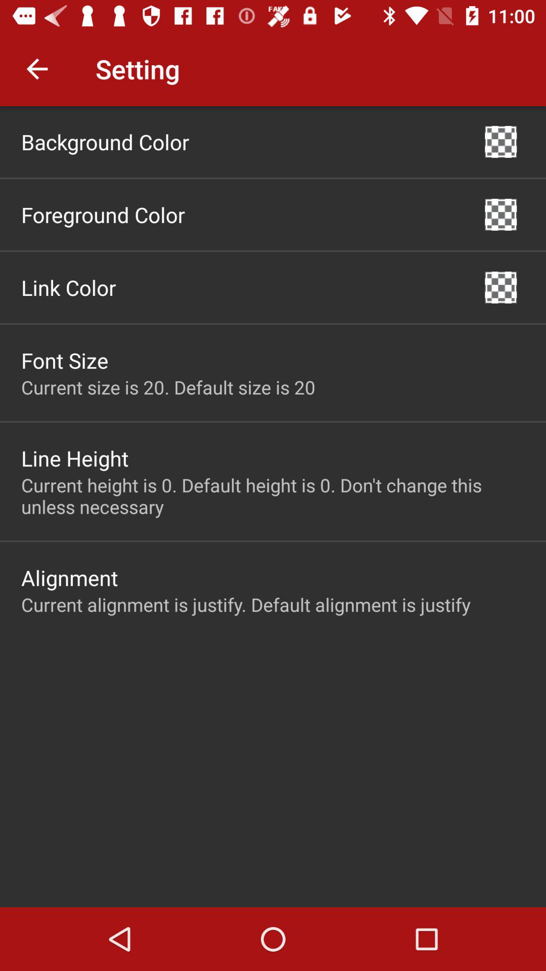  I want to click on press the line height icon, so click(75, 458).